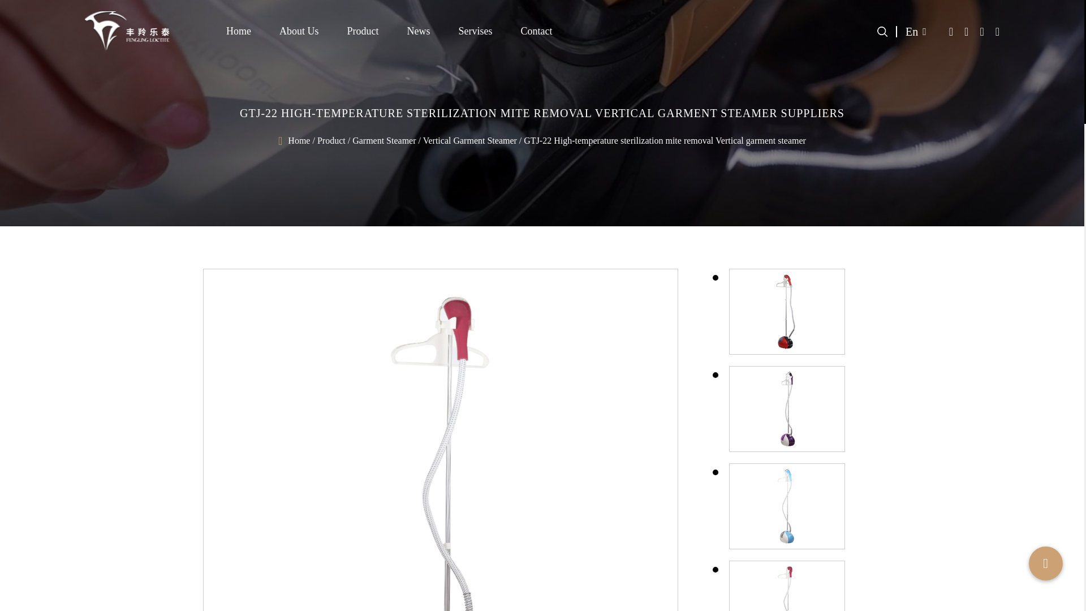 The height and width of the screenshot is (611, 1086). I want to click on Contact, so click(537, 31).